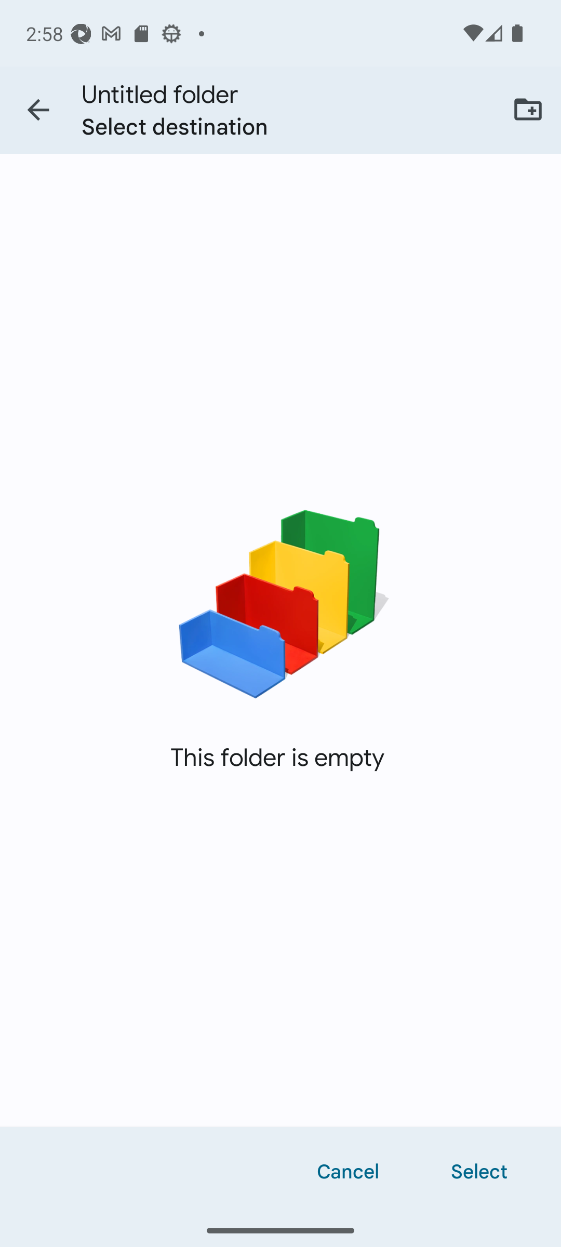  Describe the element at coordinates (479, 1170) in the screenshot. I see `Select` at that location.